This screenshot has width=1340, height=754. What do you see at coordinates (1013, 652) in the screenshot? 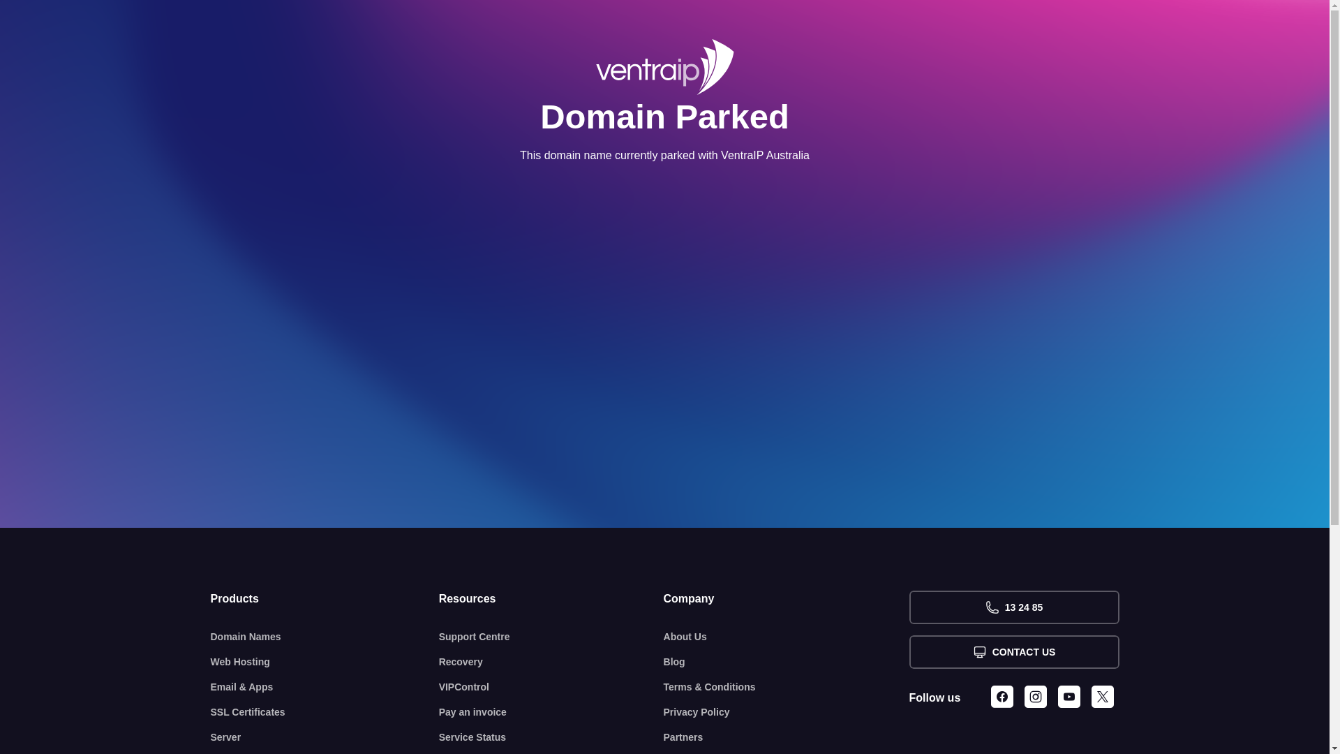
I see `CONTACT US` at bounding box center [1013, 652].